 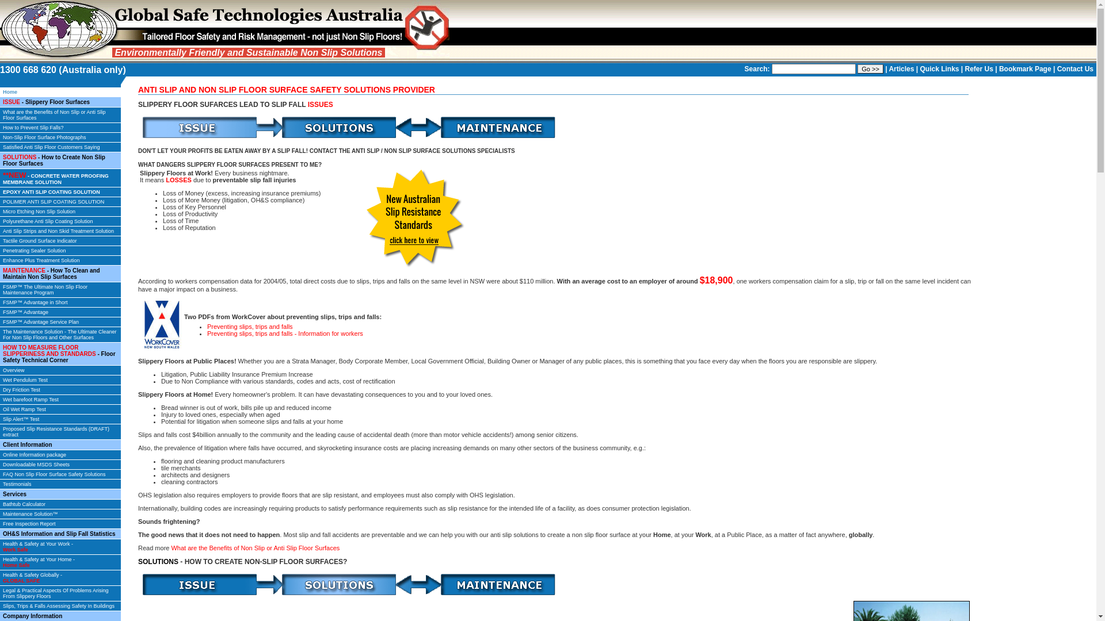 I want to click on Preventing slips, trips and falls, so click(x=250, y=327).